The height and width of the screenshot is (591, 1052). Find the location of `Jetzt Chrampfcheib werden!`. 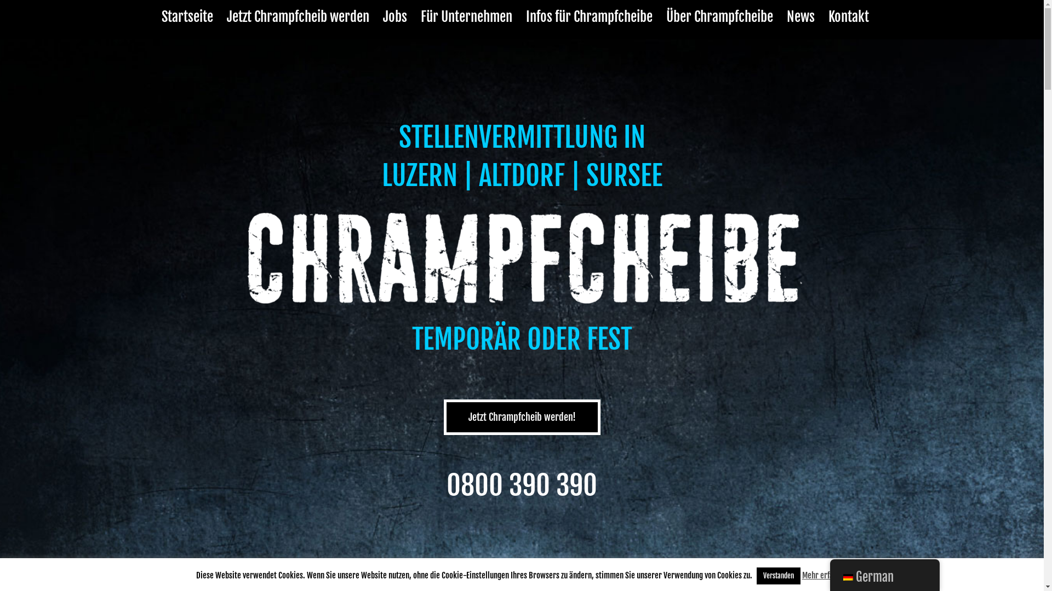

Jetzt Chrampfcheib werden! is located at coordinates (522, 417).